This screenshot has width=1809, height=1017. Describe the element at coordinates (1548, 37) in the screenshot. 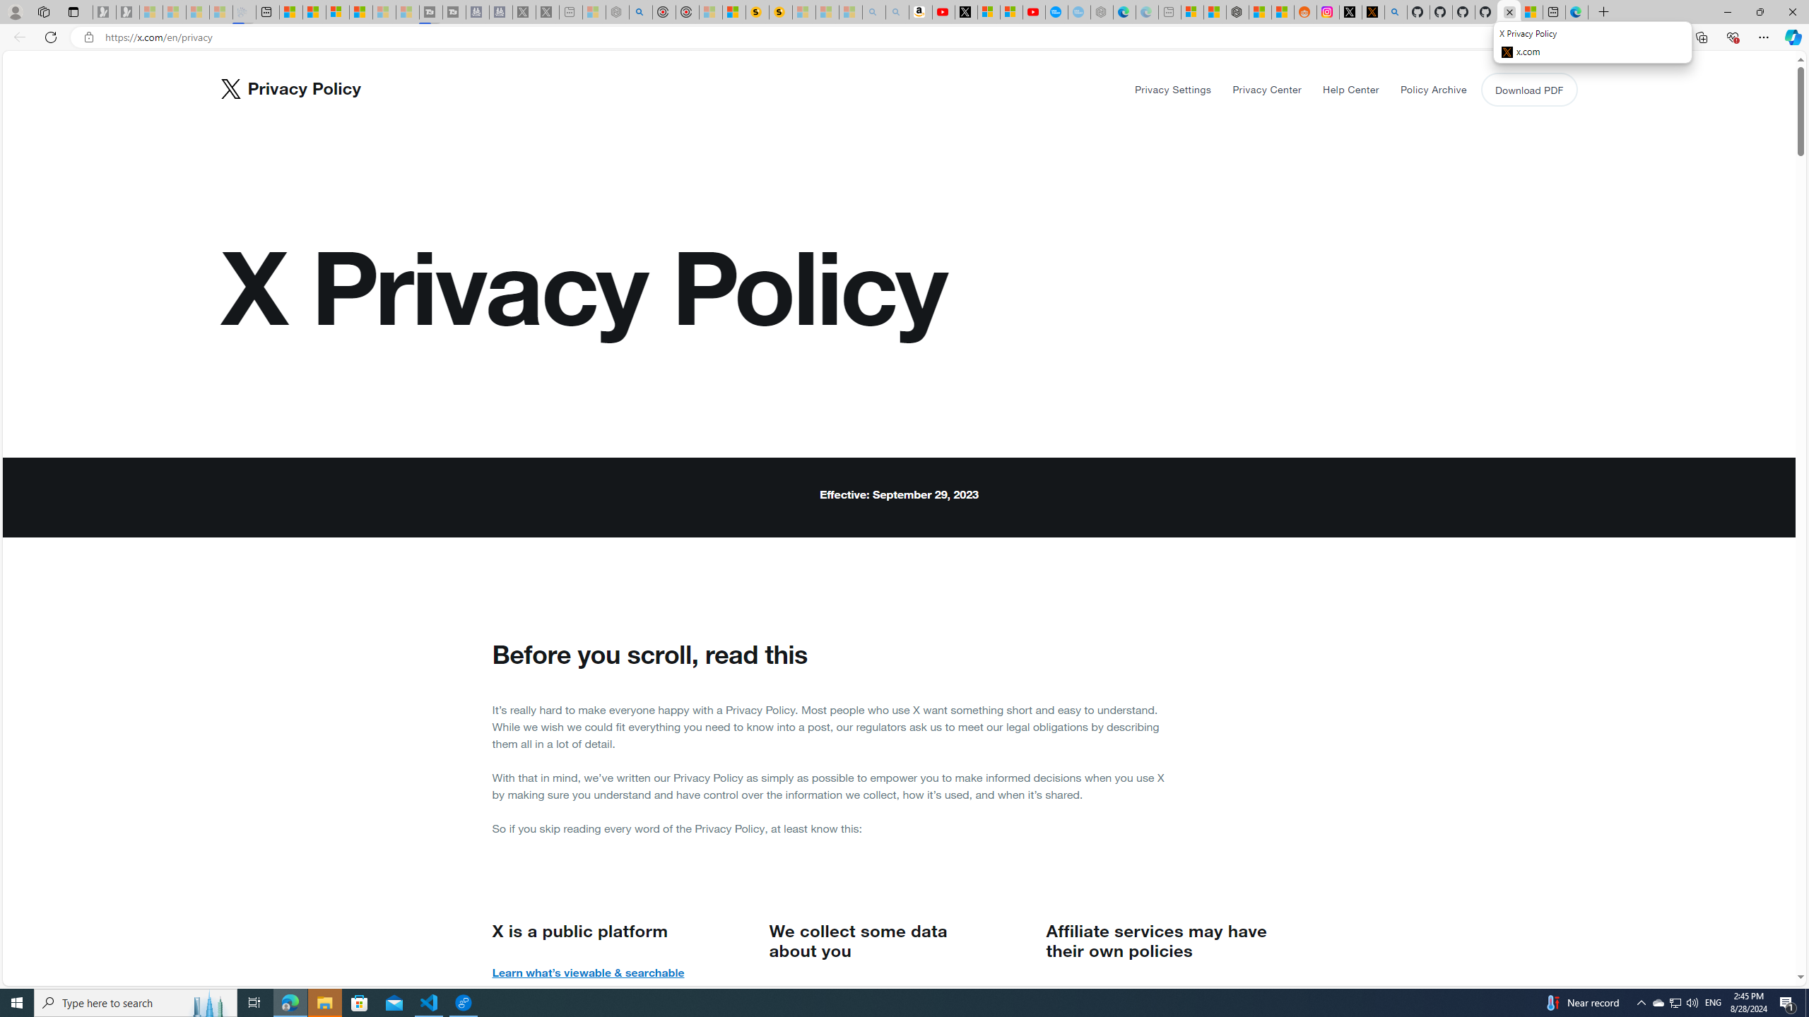

I see `Shopping in Microsoft Edge` at that location.